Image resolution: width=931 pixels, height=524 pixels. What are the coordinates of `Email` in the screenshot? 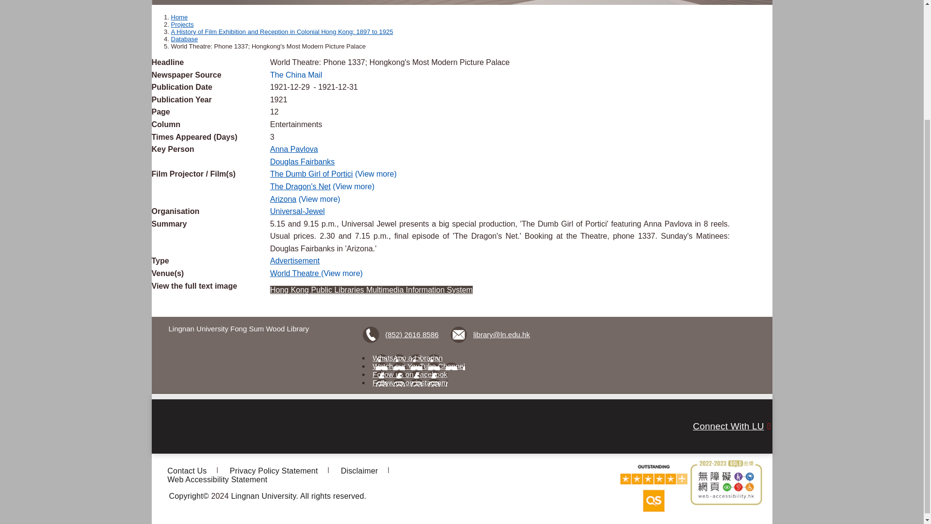 It's located at (491, 335).